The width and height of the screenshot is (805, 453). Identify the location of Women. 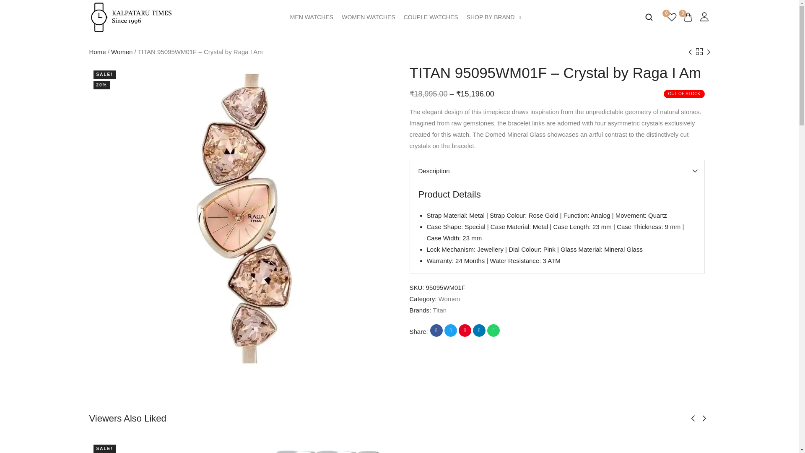
(449, 299).